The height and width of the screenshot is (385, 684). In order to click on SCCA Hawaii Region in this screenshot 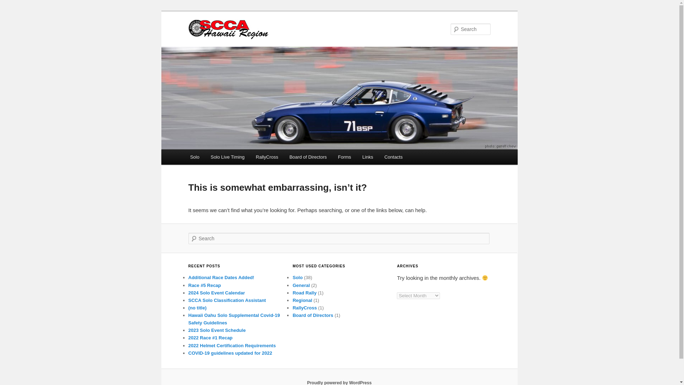, I will do `click(291, 29)`.